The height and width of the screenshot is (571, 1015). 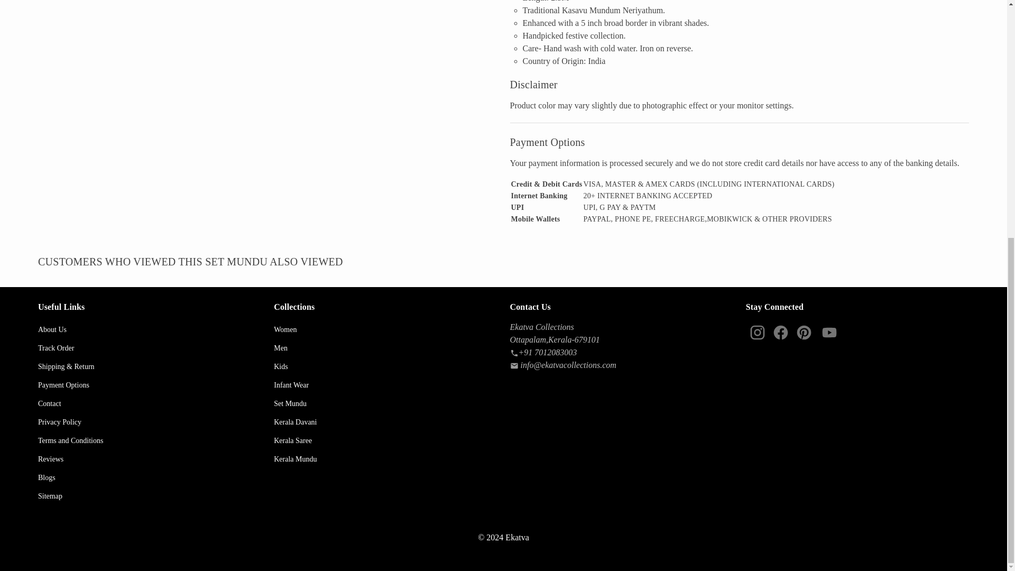 I want to click on Reviews, so click(x=149, y=459).